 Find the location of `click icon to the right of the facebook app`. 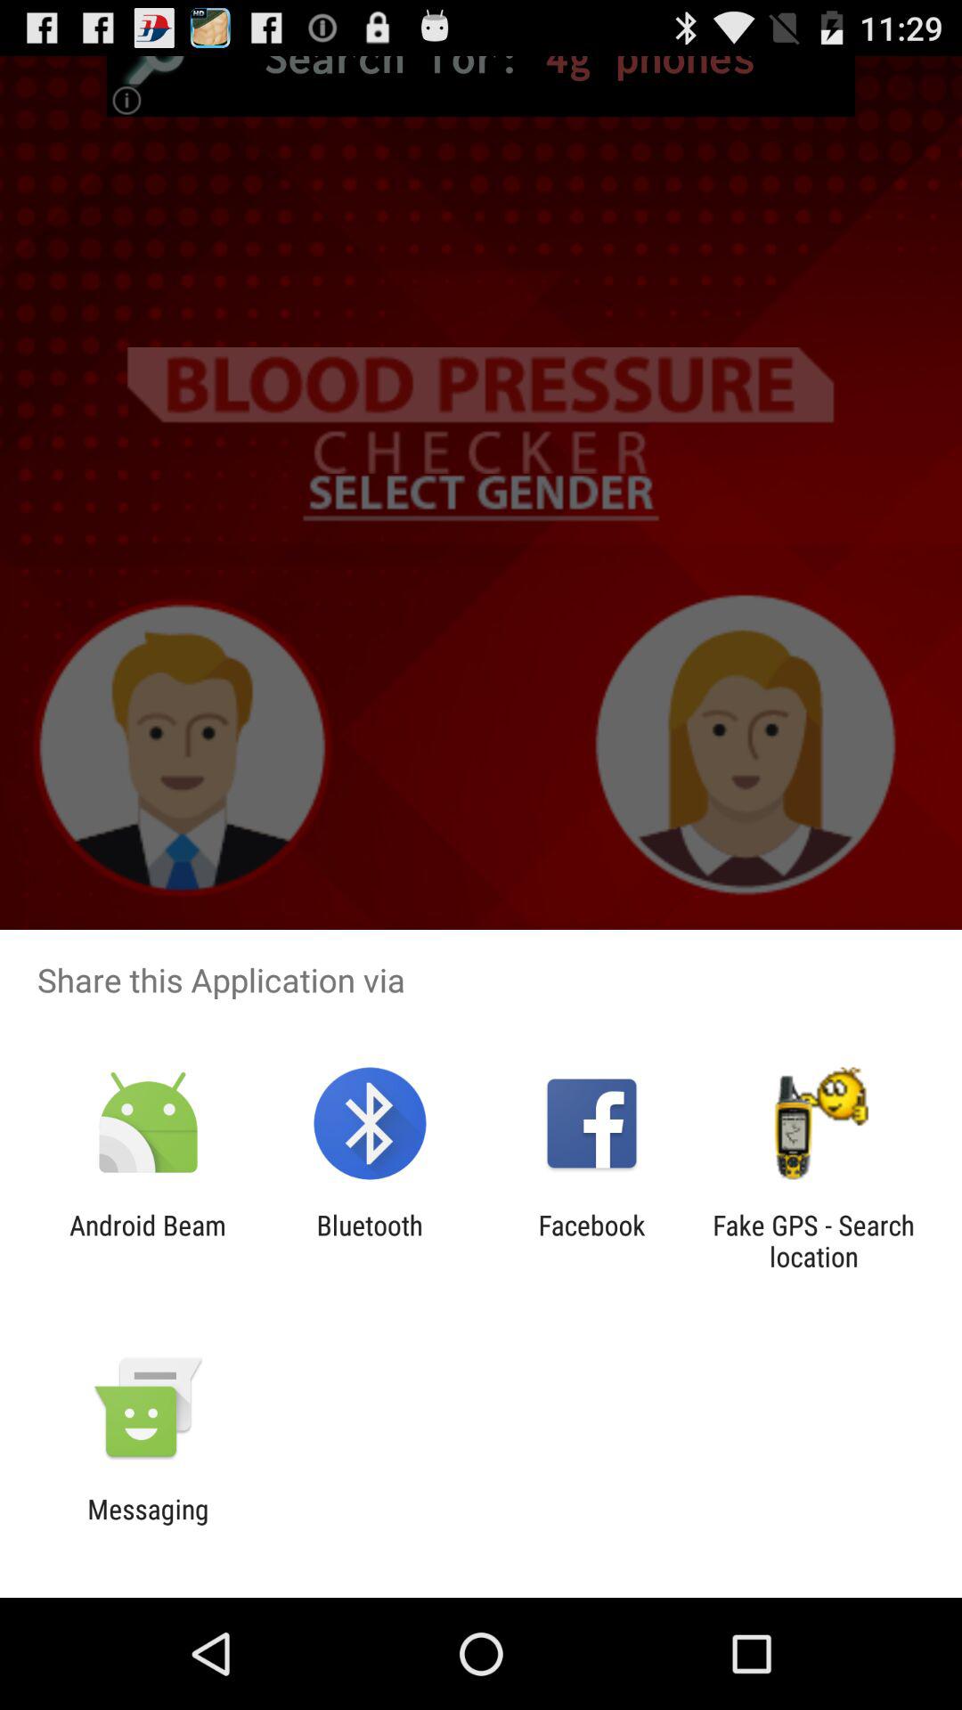

click icon to the right of the facebook app is located at coordinates (813, 1241).